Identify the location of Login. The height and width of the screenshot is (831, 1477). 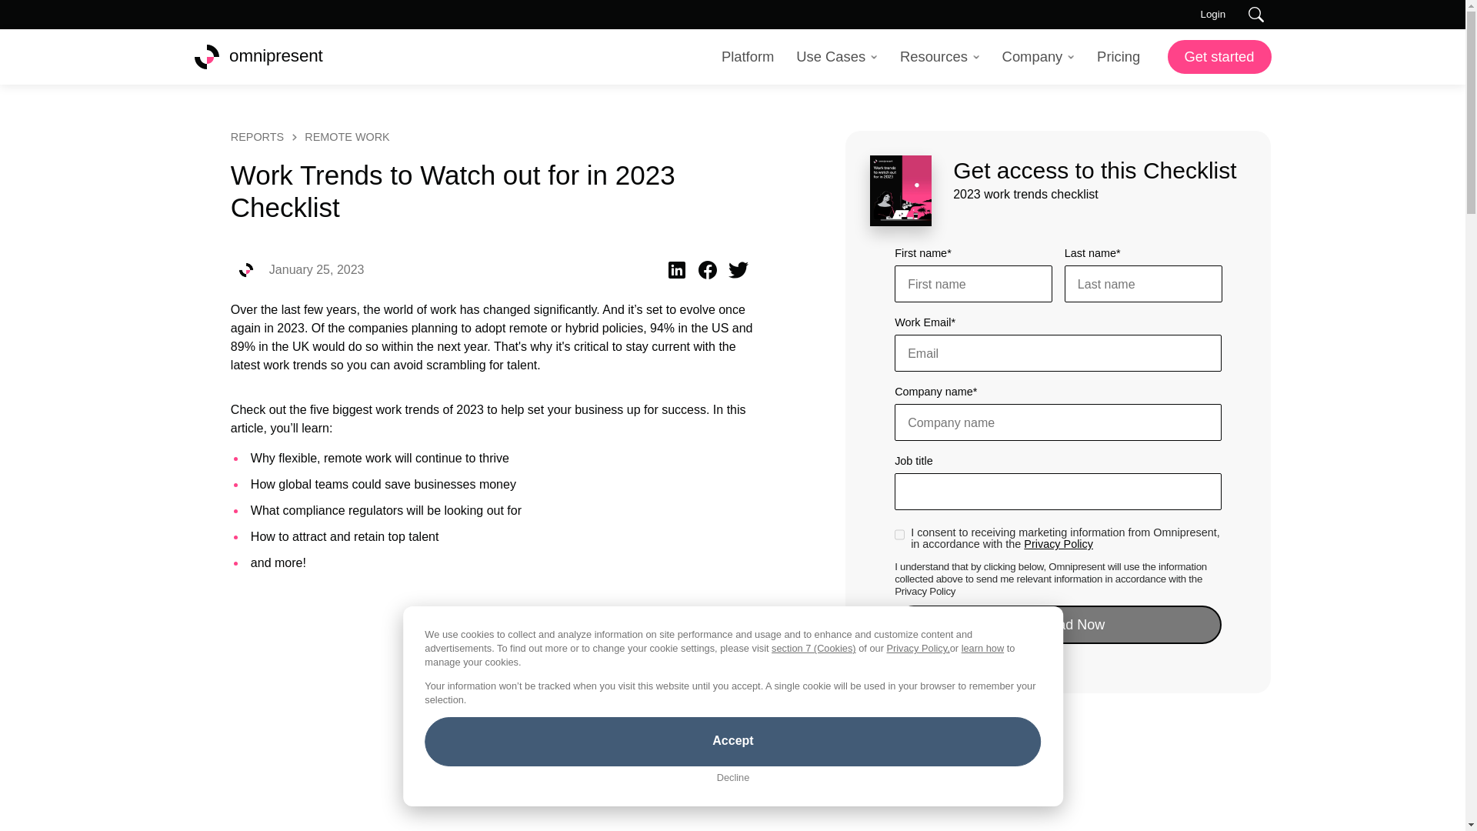
(1212, 14).